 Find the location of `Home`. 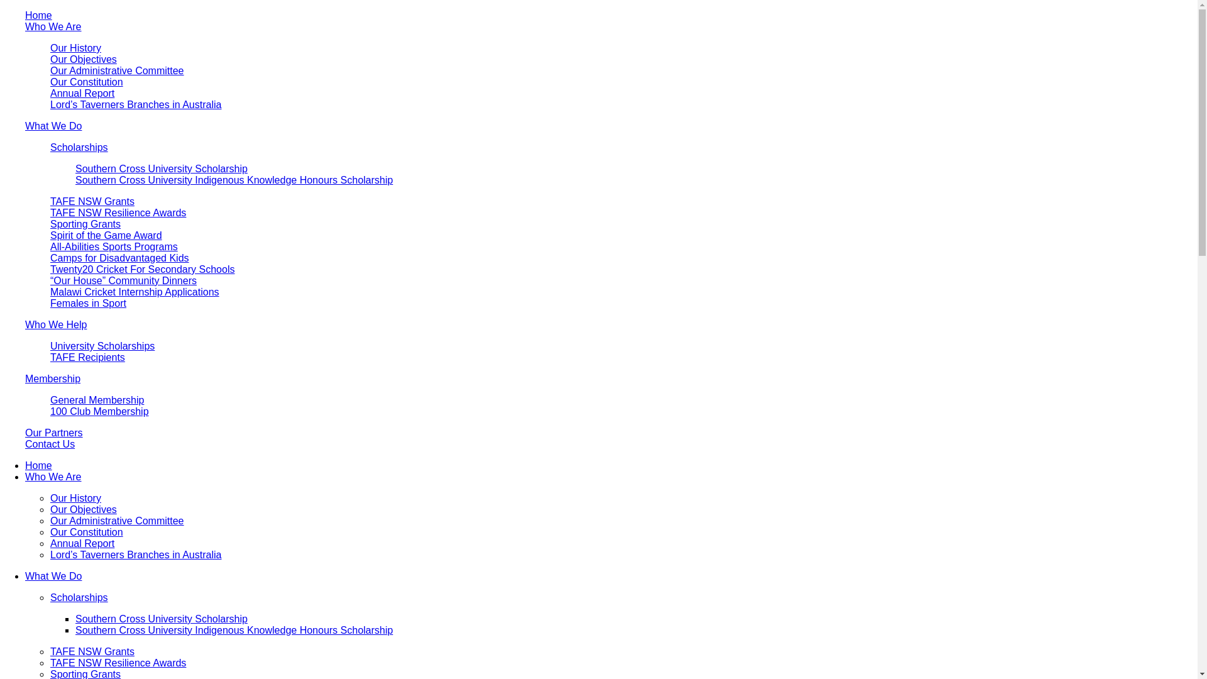

Home is located at coordinates (39, 465).